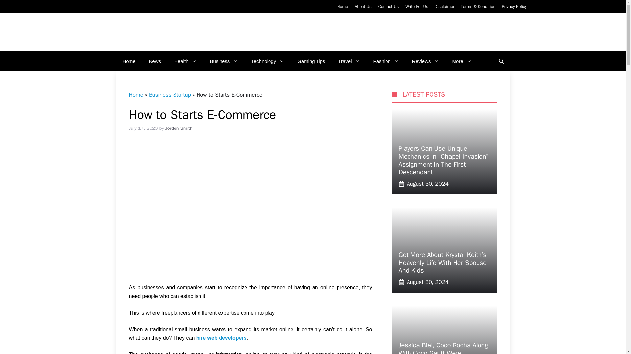 The width and height of the screenshot is (631, 354). What do you see at coordinates (444, 6) in the screenshot?
I see `Disclaimer` at bounding box center [444, 6].